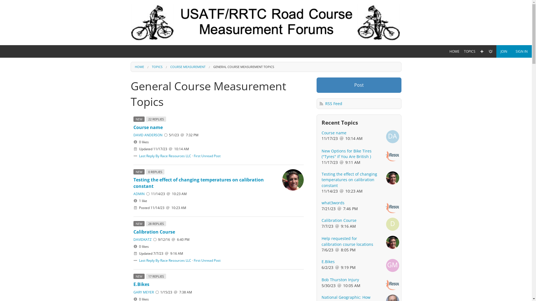  Describe the element at coordinates (470, 112) in the screenshot. I see `COURSE CERTIFICATION DISCUSSION AREA` at that location.